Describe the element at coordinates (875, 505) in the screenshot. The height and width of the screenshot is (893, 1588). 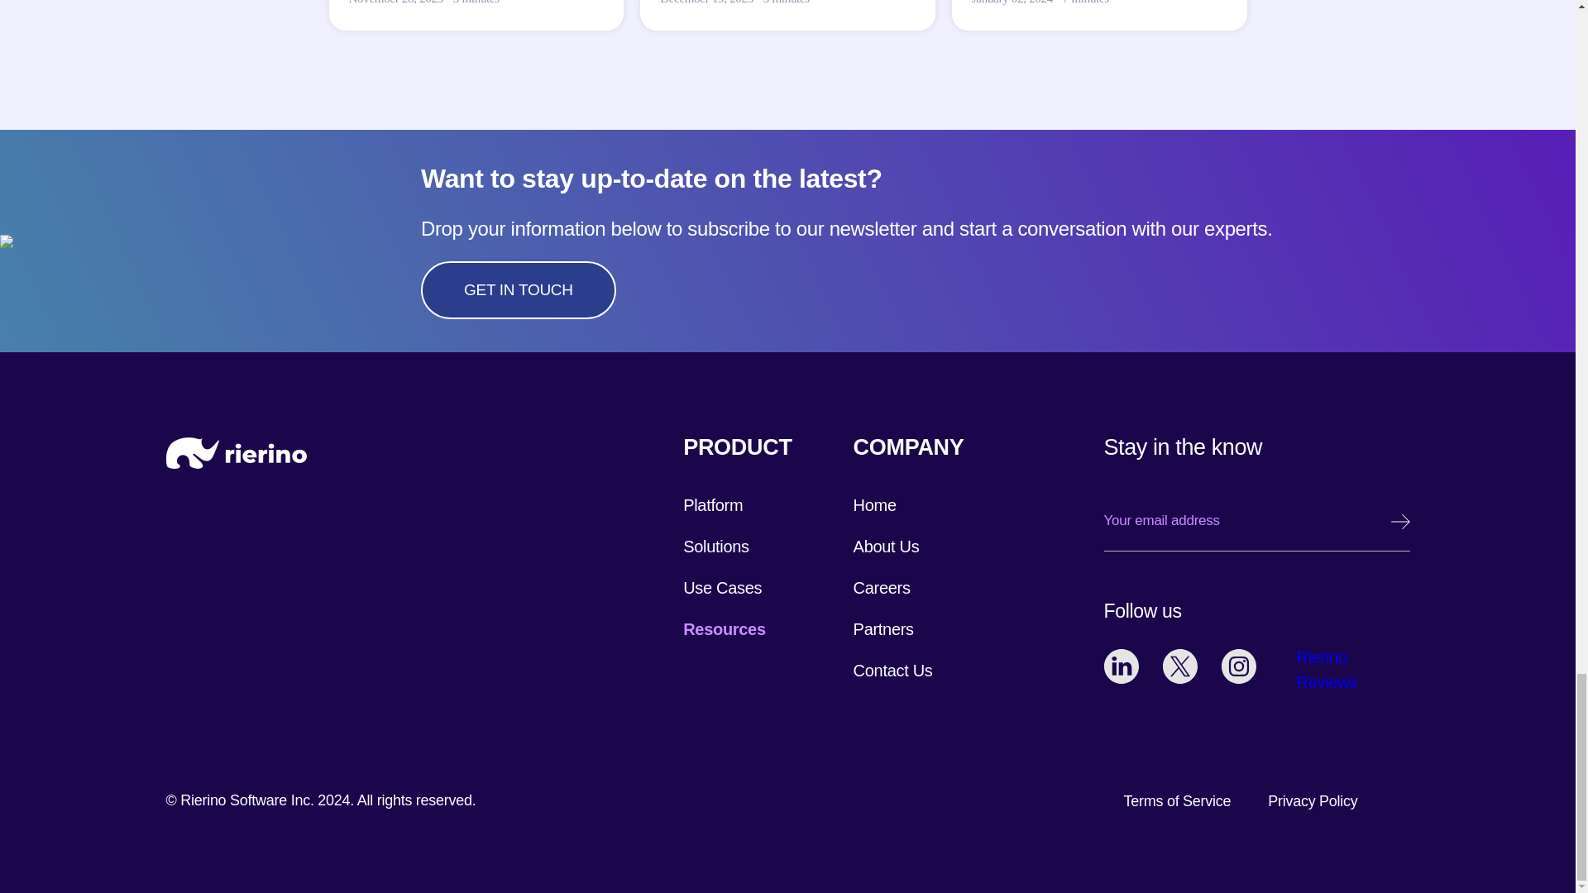
I see `Home` at that location.